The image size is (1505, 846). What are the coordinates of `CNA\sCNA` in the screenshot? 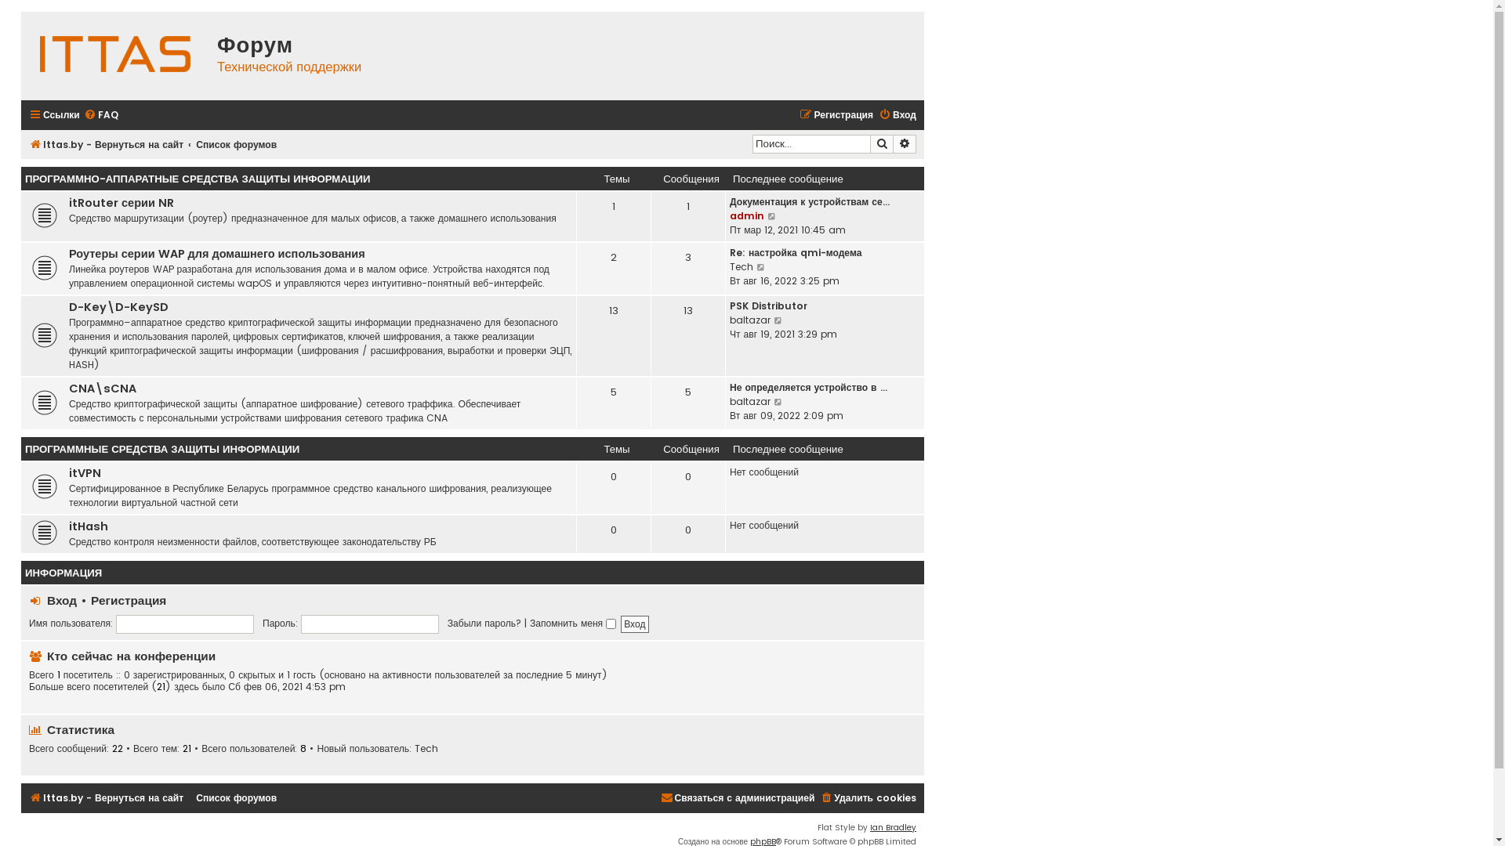 It's located at (103, 390).